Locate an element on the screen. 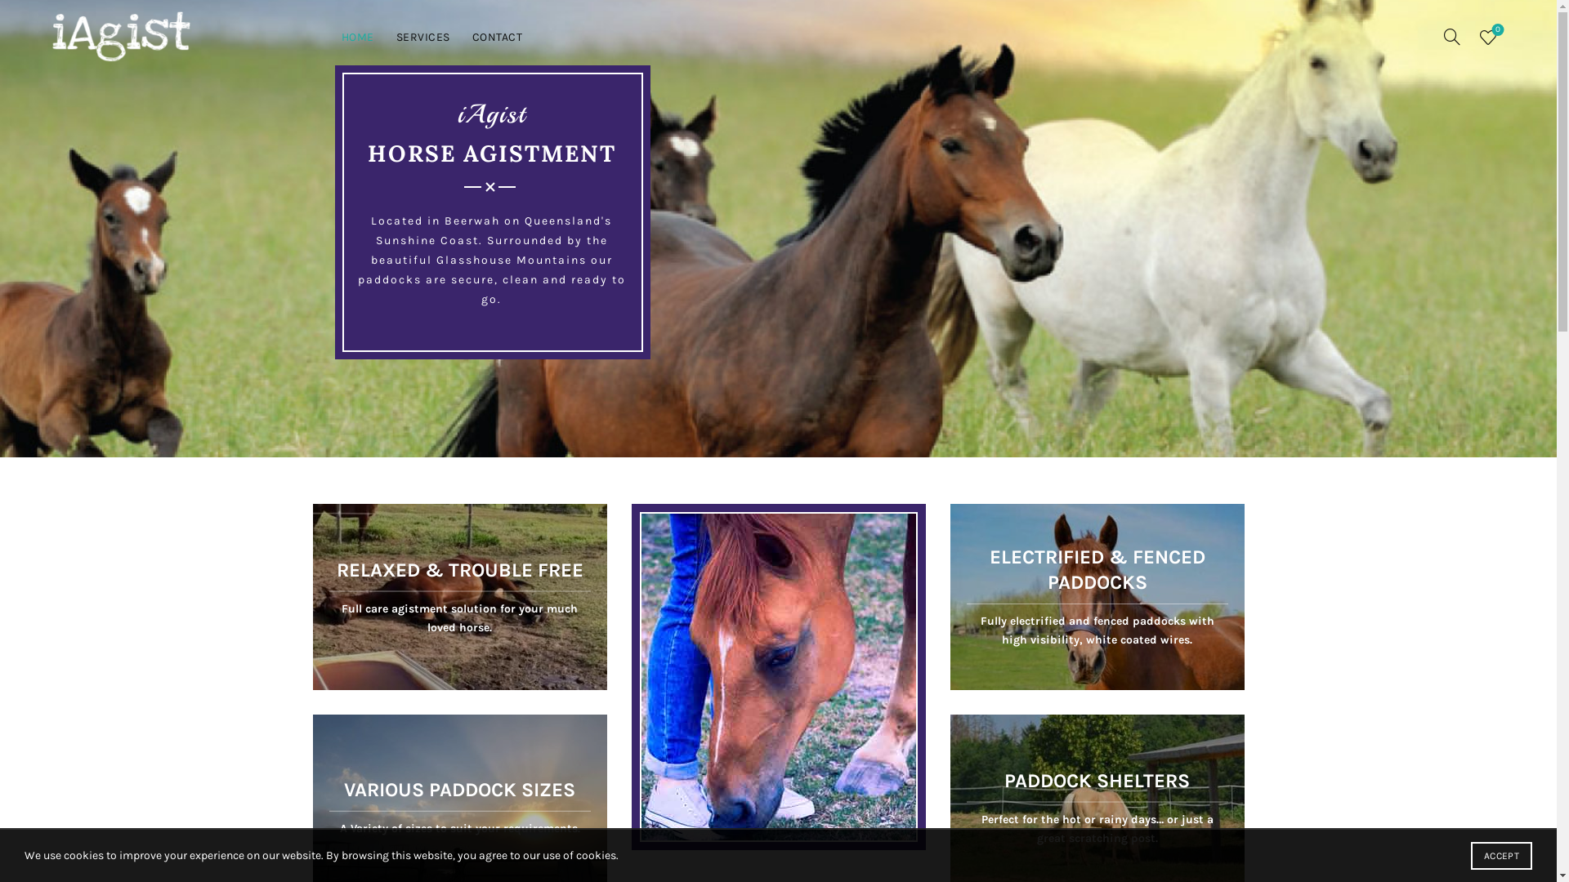  Search is located at coordinates (33, 49).